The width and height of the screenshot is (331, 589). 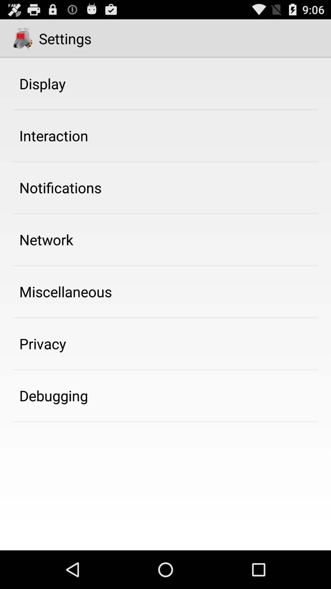 I want to click on swipe to network, so click(x=46, y=240).